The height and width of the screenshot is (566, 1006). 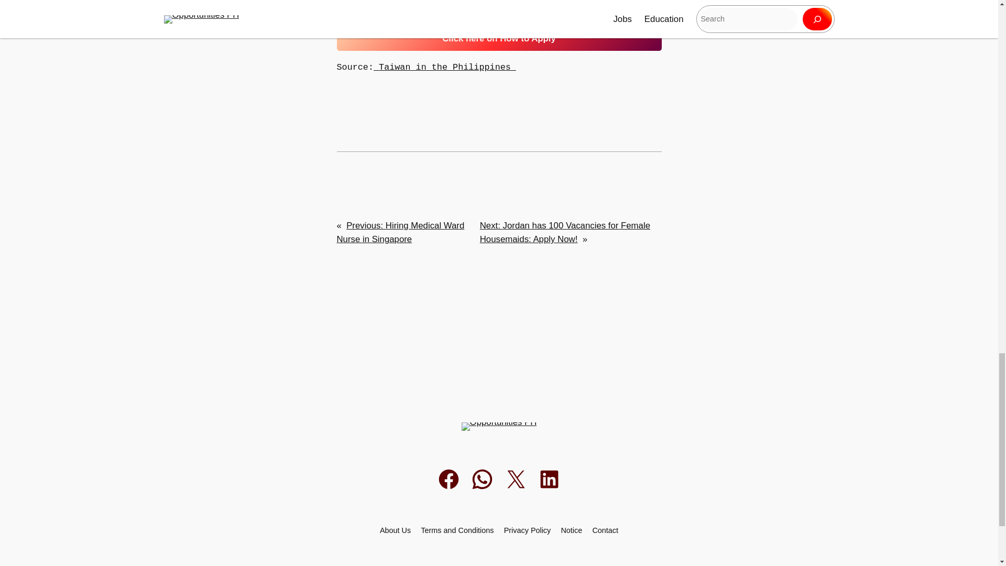 What do you see at coordinates (605, 530) in the screenshot?
I see `Contact` at bounding box center [605, 530].